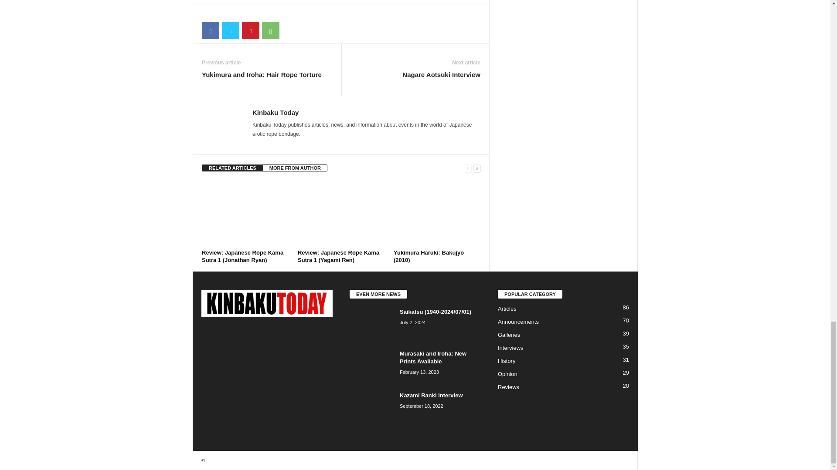 The image size is (837, 470). I want to click on bottomFacebookLike, so click(225, 13).